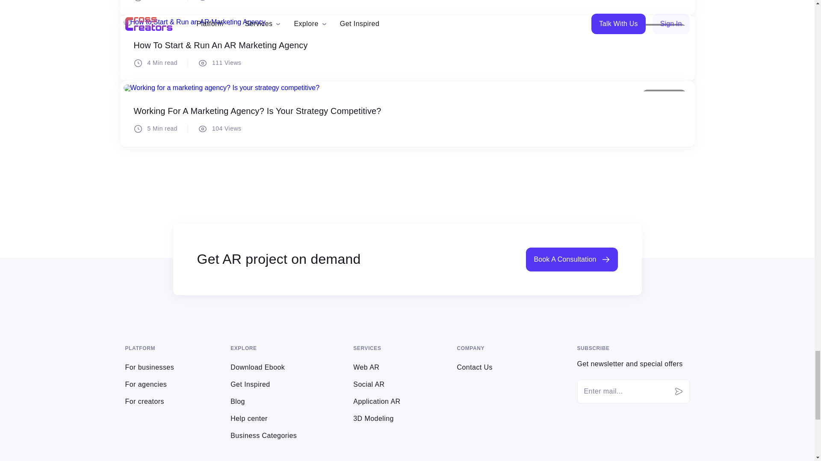 The height and width of the screenshot is (461, 821). What do you see at coordinates (145, 384) in the screenshot?
I see `For agencies` at bounding box center [145, 384].